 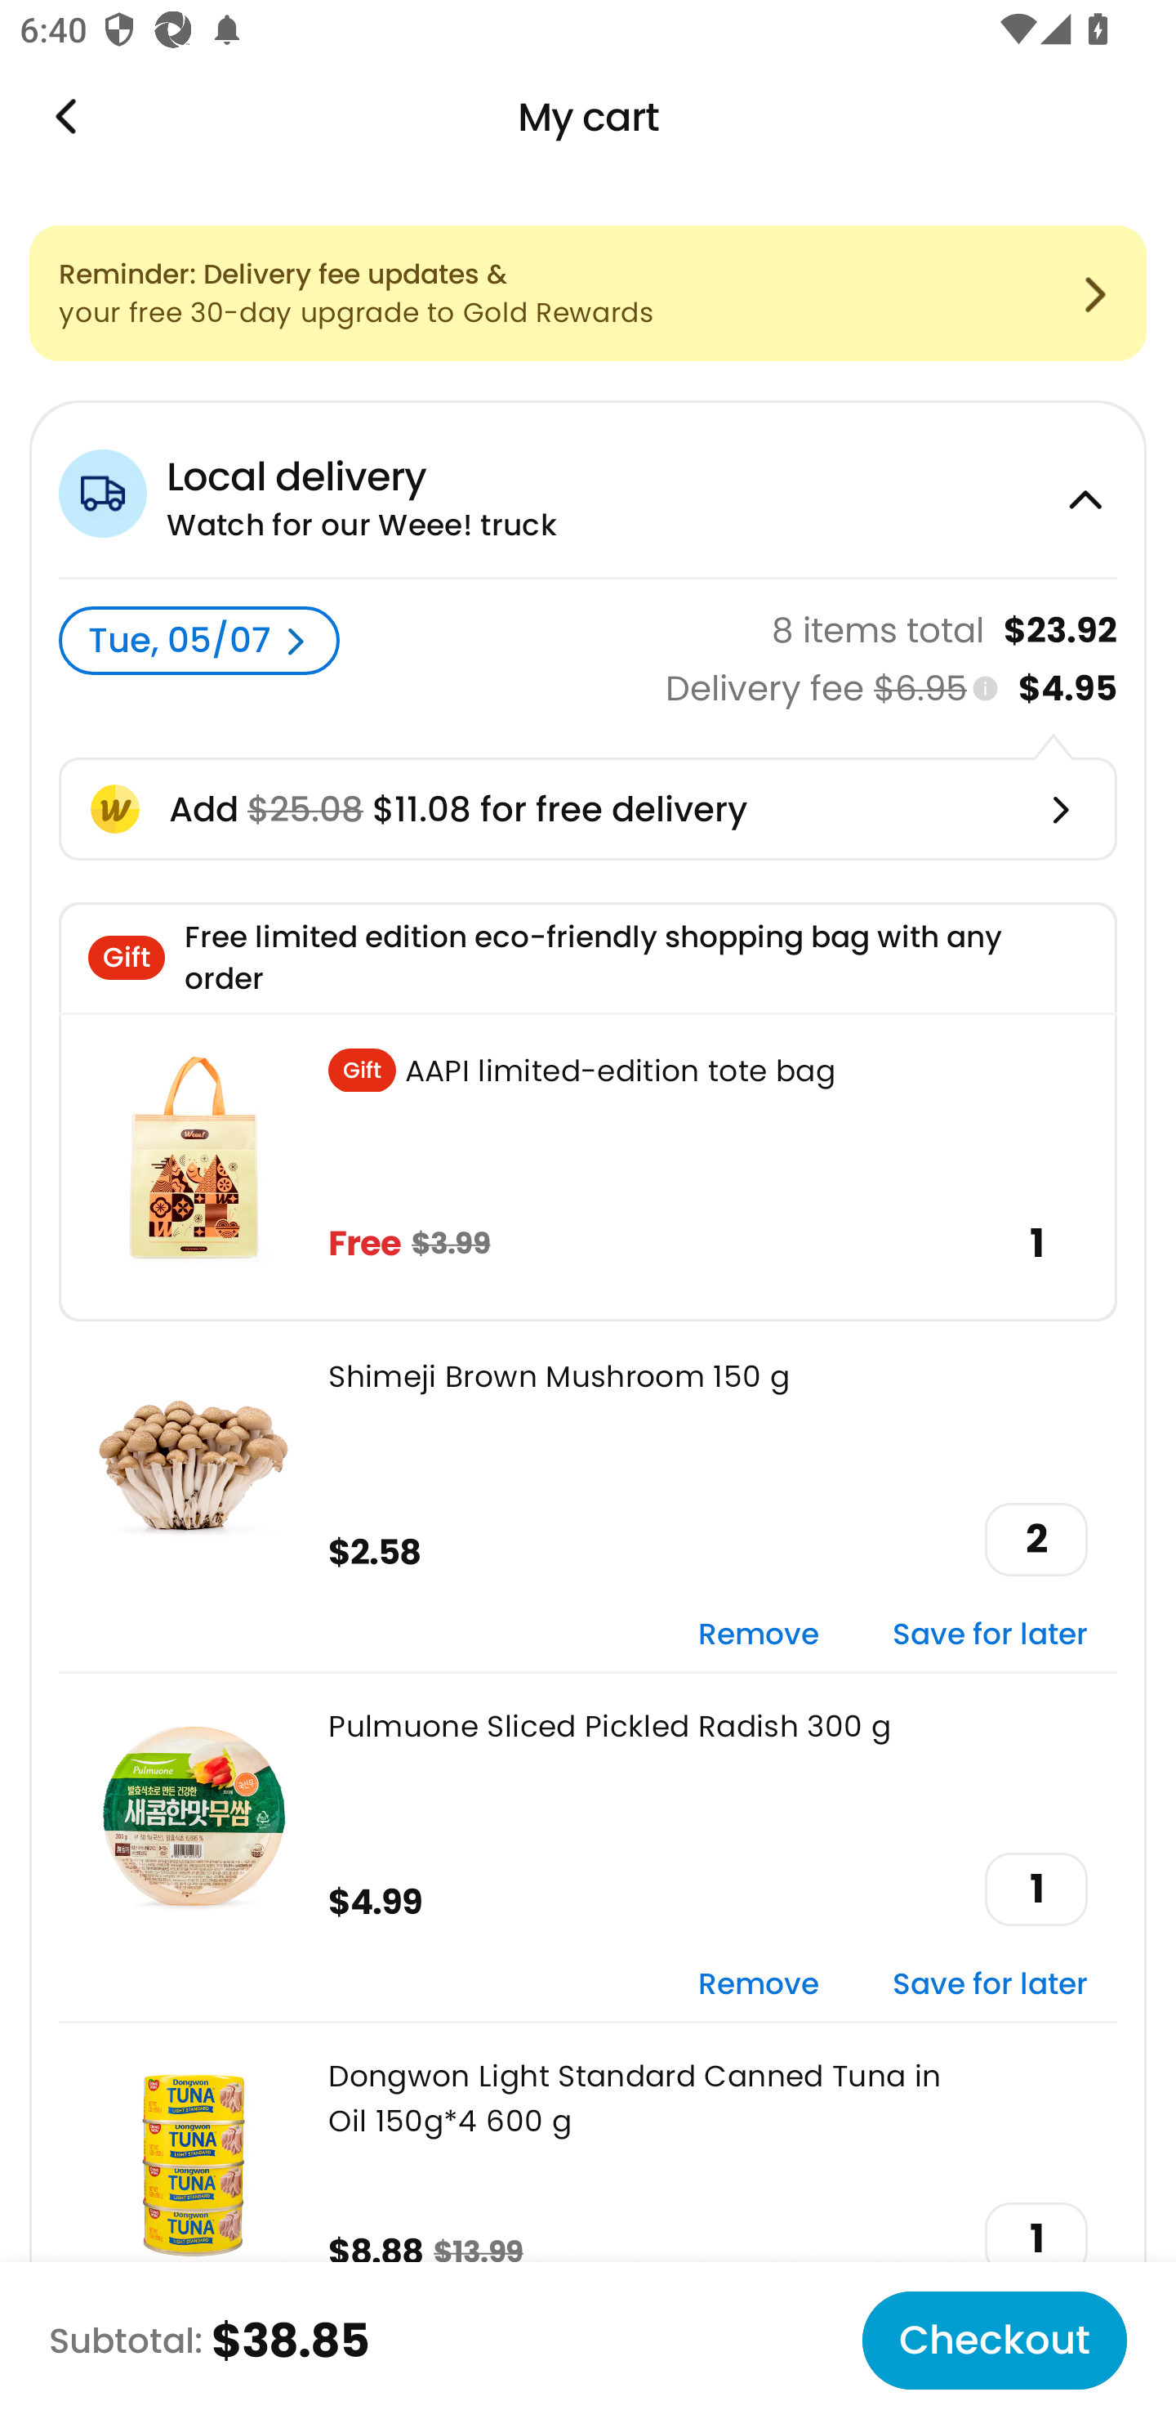 What do you see at coordinates (199, 641) in the screenshot?
I see `Tue, 05/07` at bounding box center [199, 641].